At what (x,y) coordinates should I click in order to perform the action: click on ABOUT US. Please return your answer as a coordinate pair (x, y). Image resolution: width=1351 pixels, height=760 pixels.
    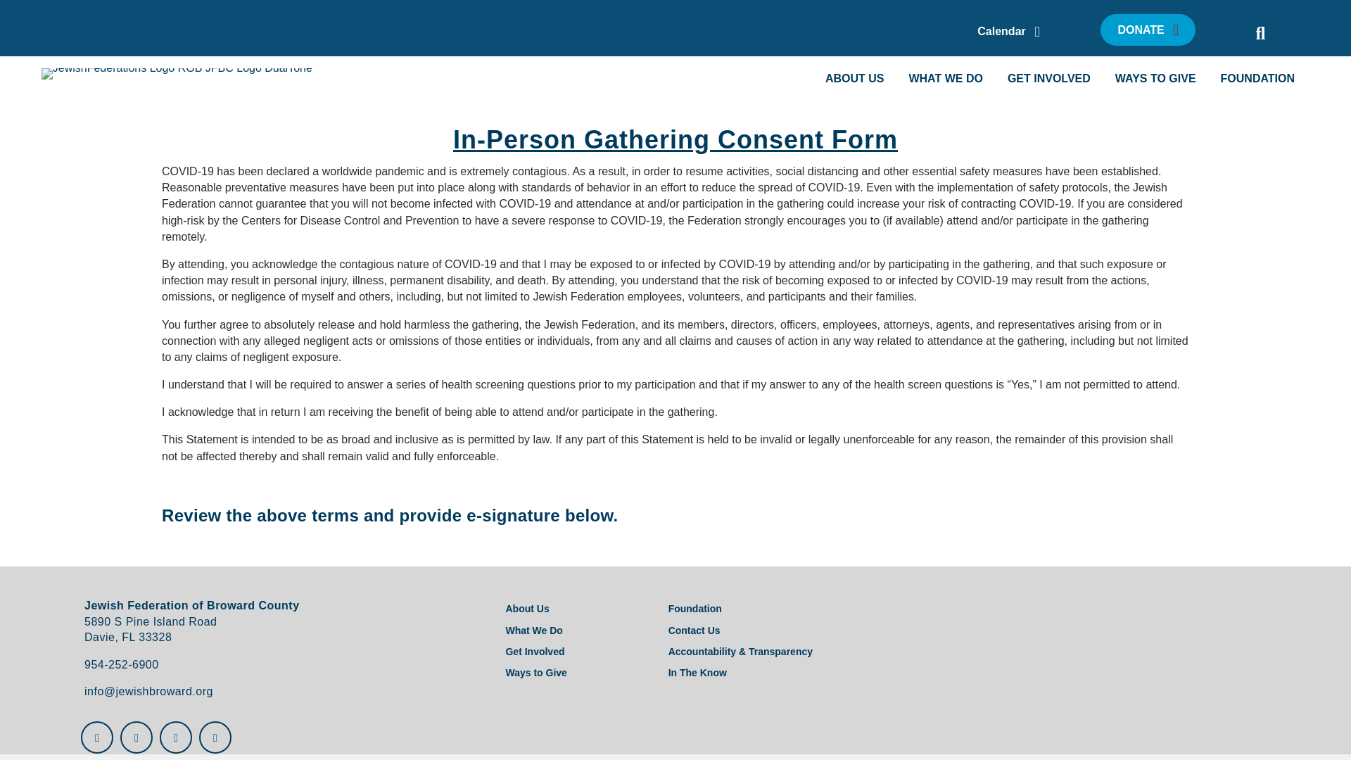
    Looking at the image, I should click on (855, 77).